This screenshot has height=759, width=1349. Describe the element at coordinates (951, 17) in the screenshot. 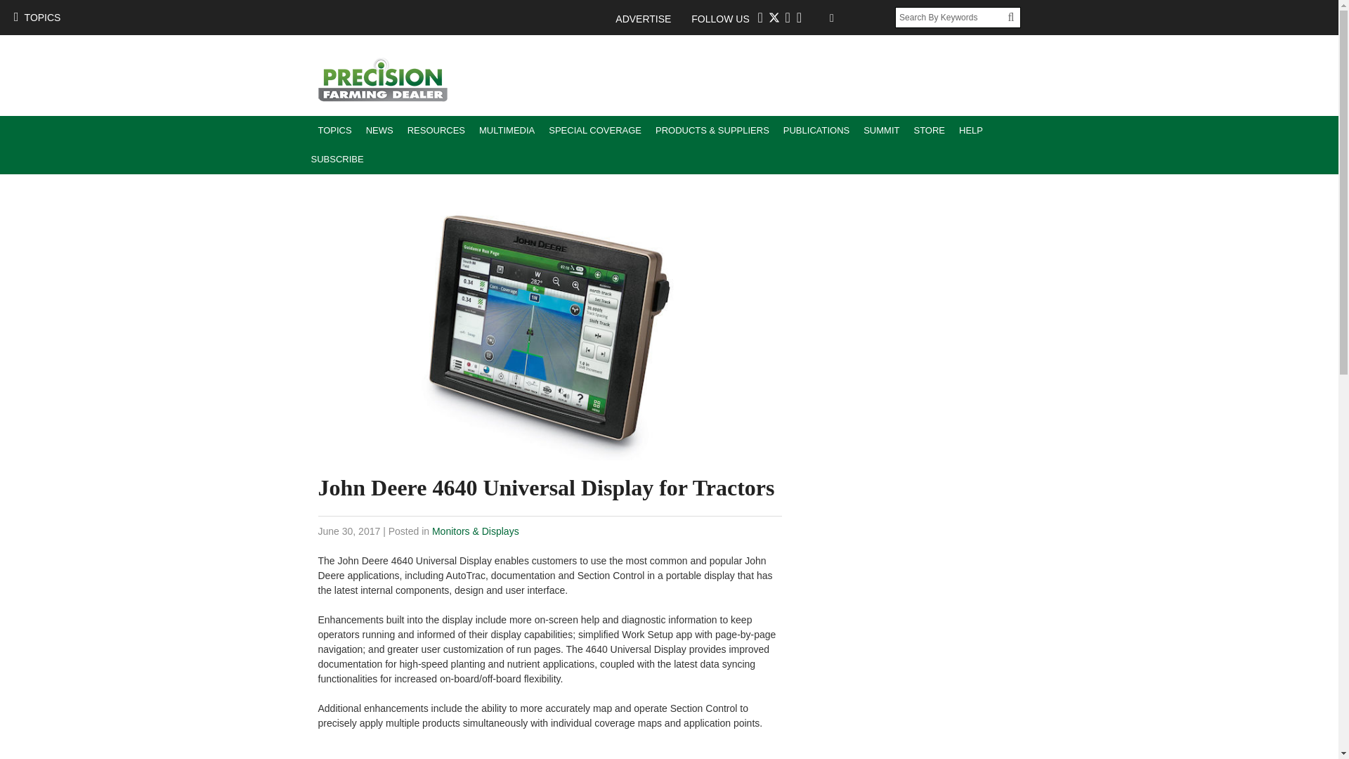

I see `Search By Keywords` at that location.